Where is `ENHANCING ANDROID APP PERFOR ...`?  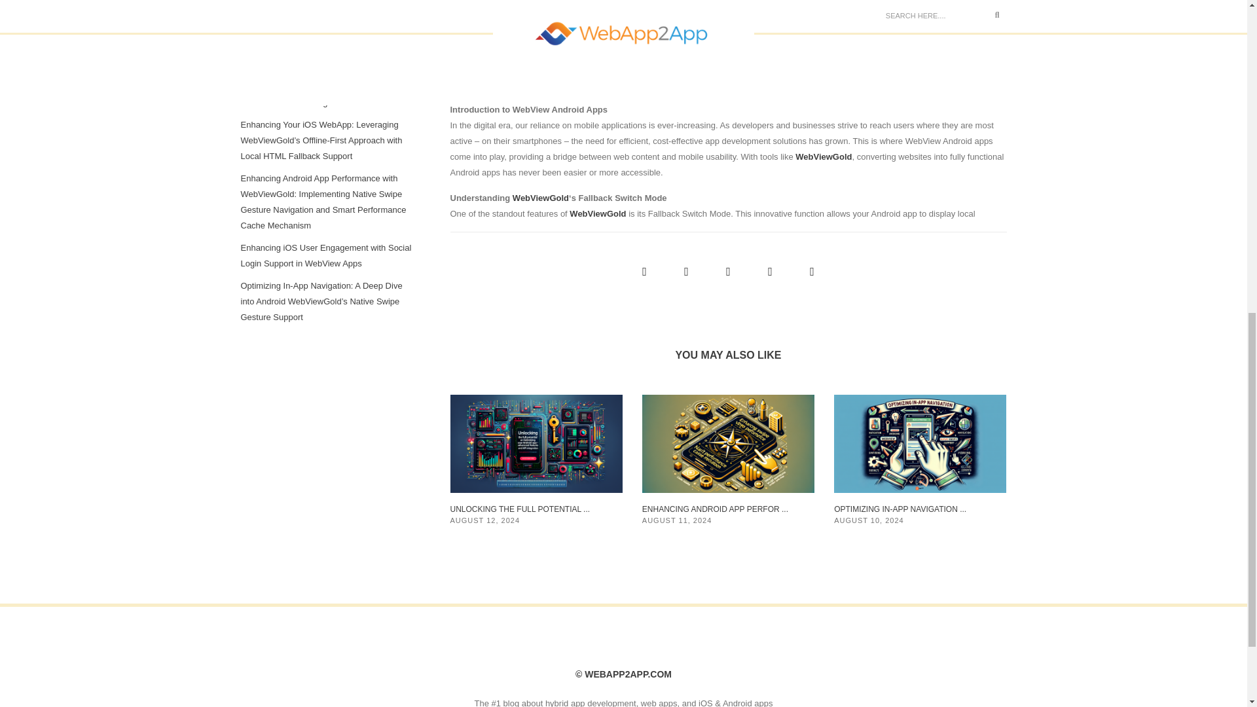
ENHANCING ANDROID APP PERFOR ... is located at coordinates (715, 509).